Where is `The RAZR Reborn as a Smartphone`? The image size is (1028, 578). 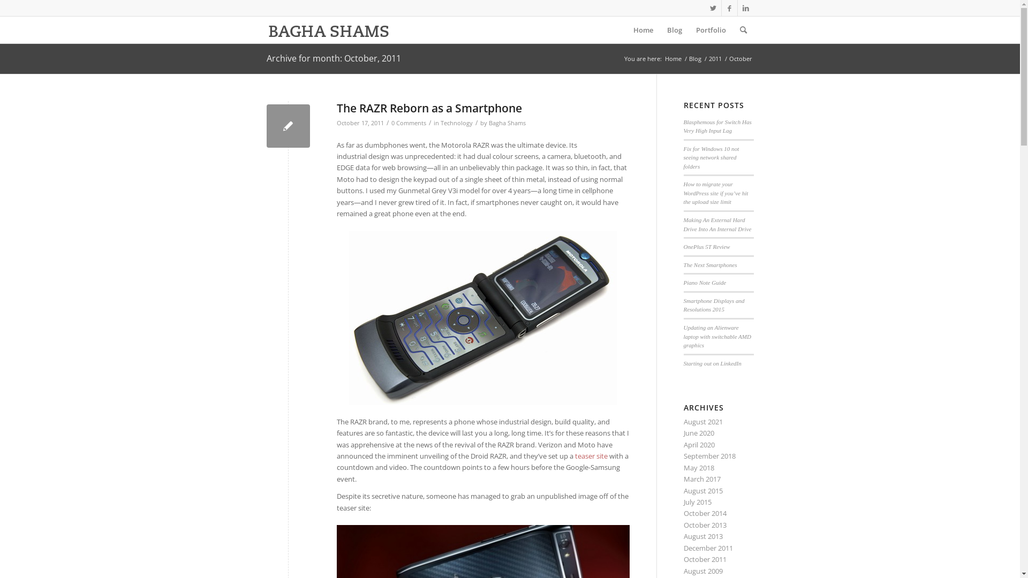 The RAZR Reborn as a Smartphone is located at coordinates (429, 108).